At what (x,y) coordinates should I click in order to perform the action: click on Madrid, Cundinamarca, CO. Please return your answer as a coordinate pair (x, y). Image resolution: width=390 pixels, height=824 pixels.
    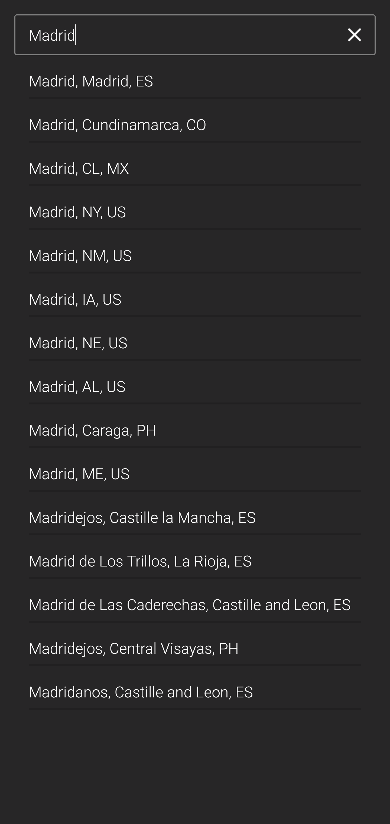
    Looking at the image, I should click on (195, 120).